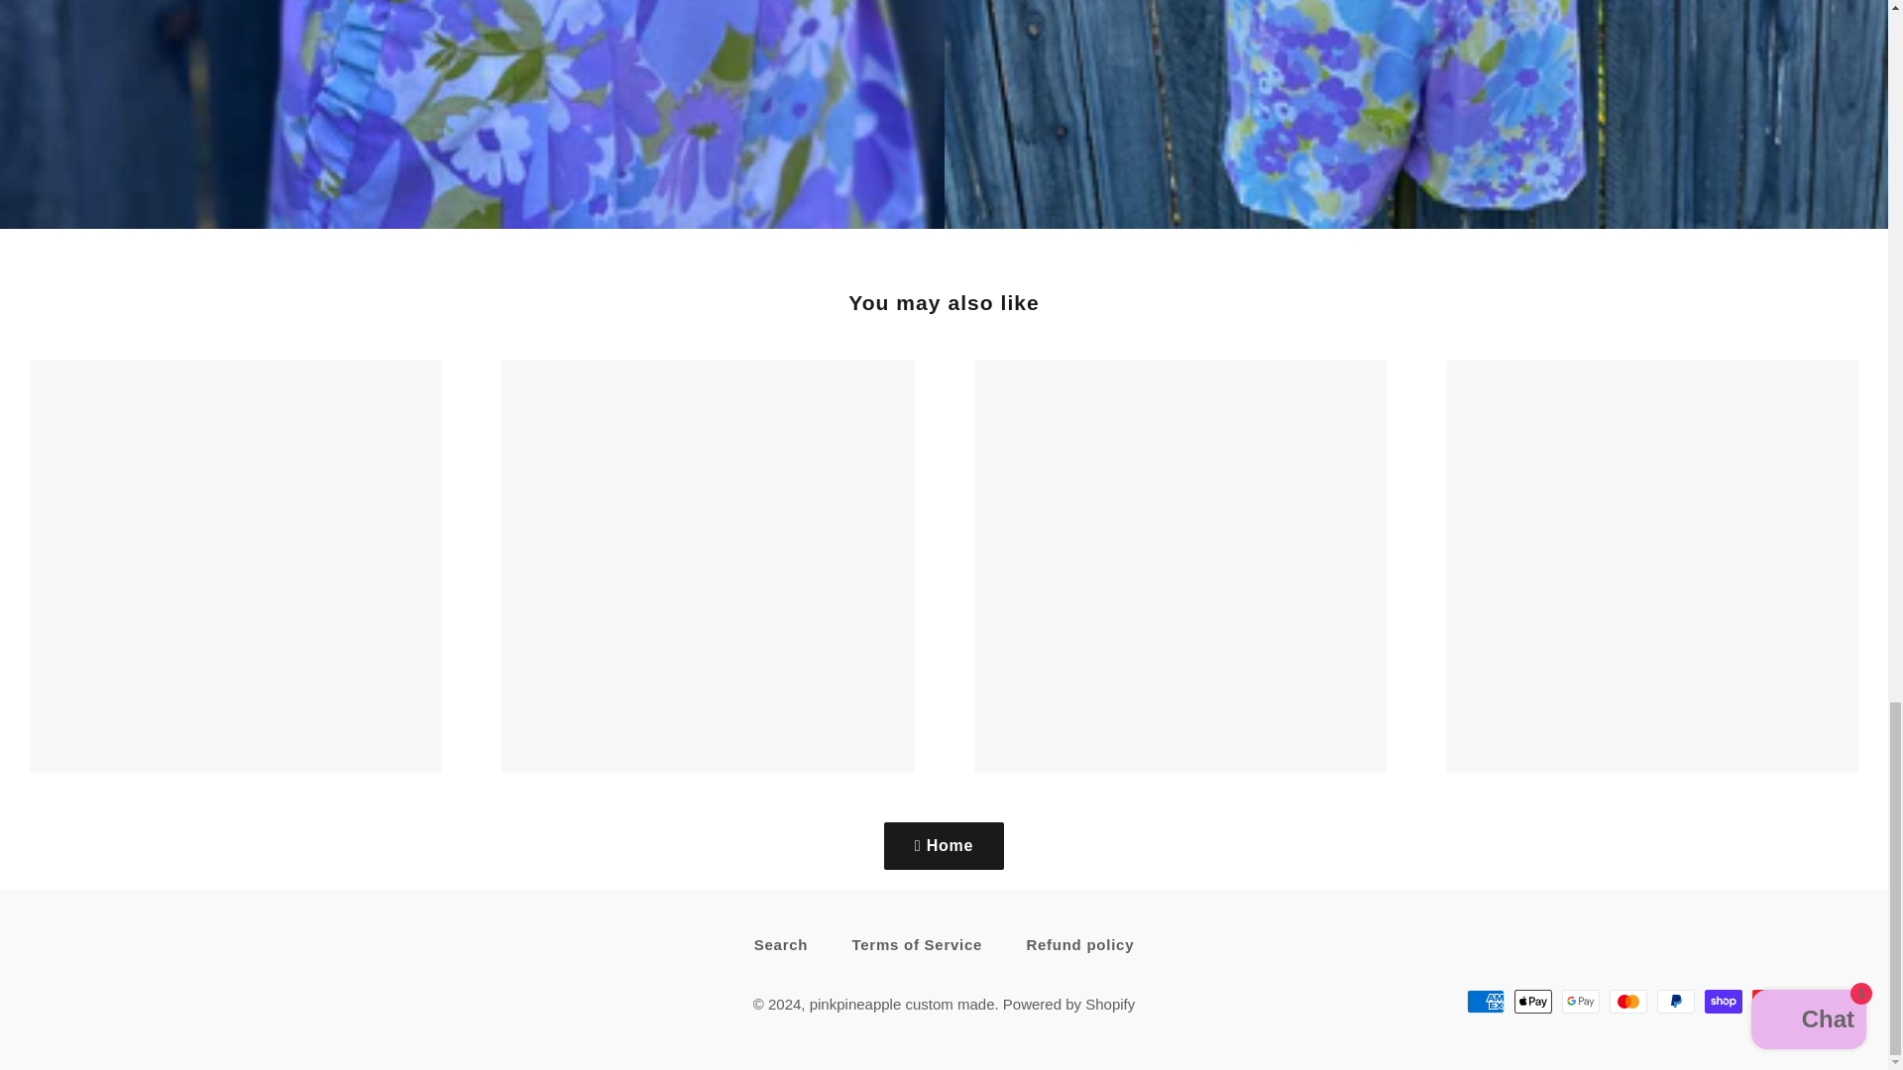 The height and width of the screenshot is (1070, 1903). Describe the element at coordinates (1581, 1001) in the screenshot. I see `Google Pay` at that location.